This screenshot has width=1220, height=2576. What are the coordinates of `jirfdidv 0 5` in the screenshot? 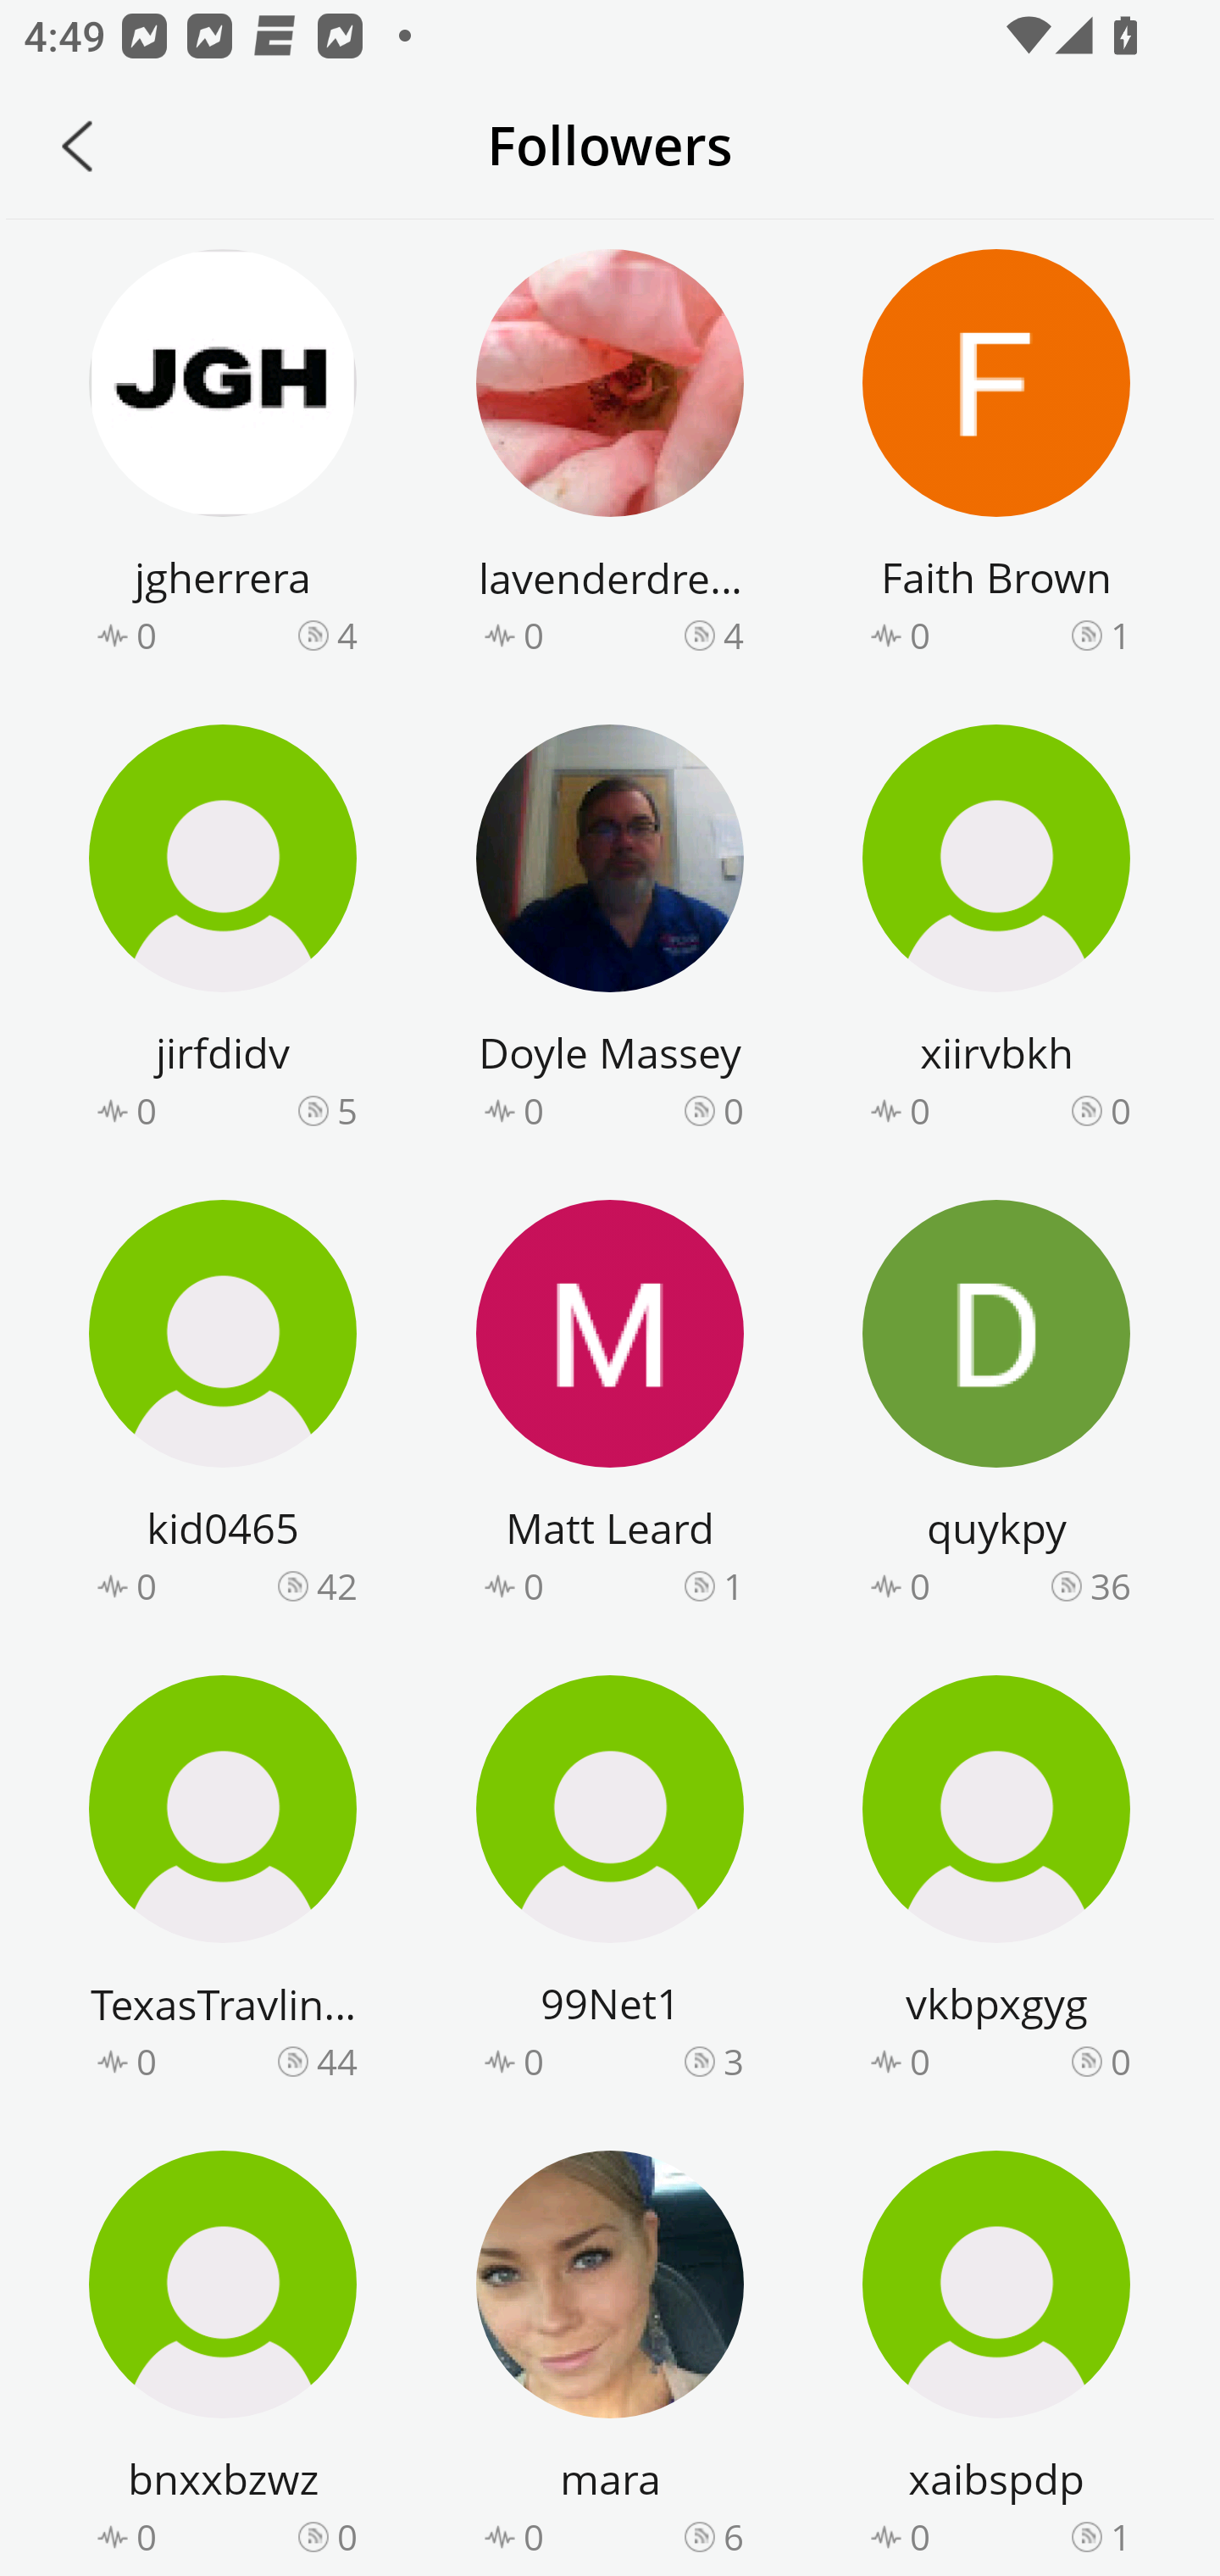 It's located at (223, 932).